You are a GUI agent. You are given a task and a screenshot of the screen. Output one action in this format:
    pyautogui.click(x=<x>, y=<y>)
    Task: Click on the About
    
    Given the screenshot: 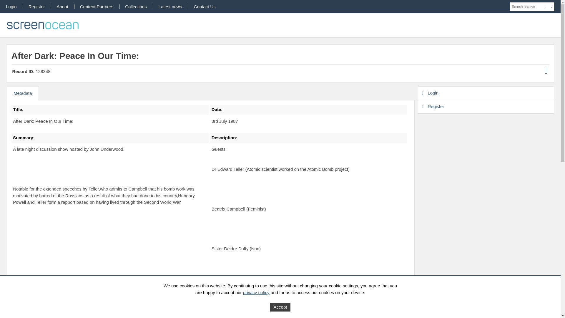 What is the action you would take?
    pyautogui.click(x=62, y=6)
    